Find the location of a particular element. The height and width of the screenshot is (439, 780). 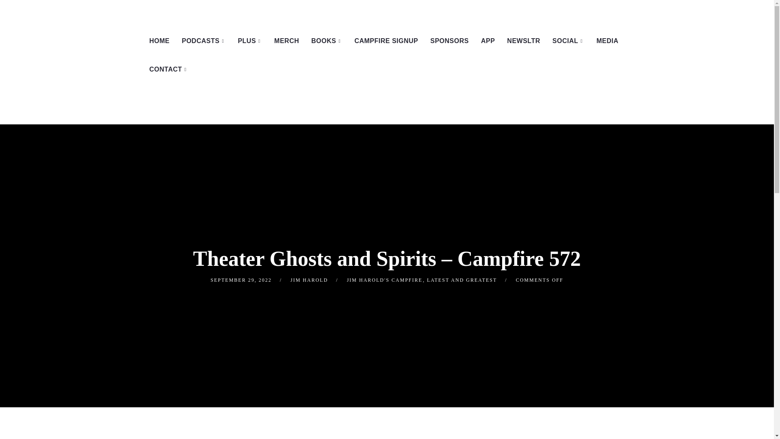

APP is located at coordinates (487, 41).